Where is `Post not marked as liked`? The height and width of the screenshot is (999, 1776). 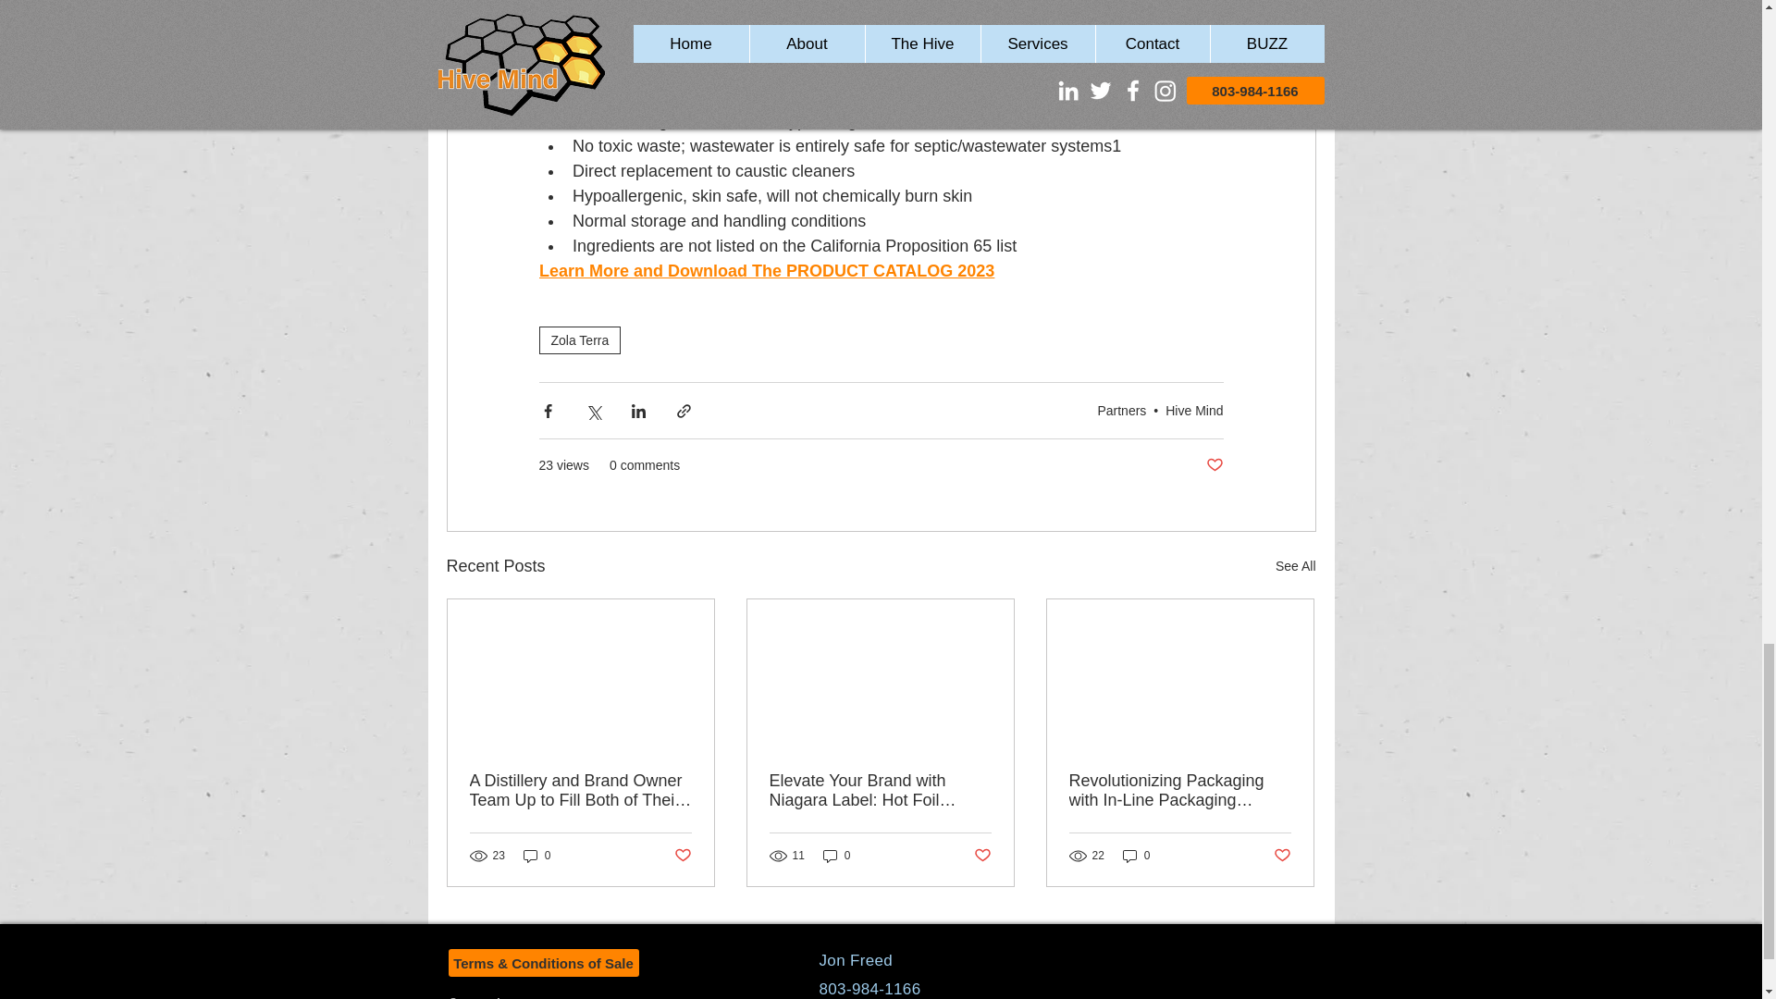 Post not marked as liked is located at coordinates (982, 856).